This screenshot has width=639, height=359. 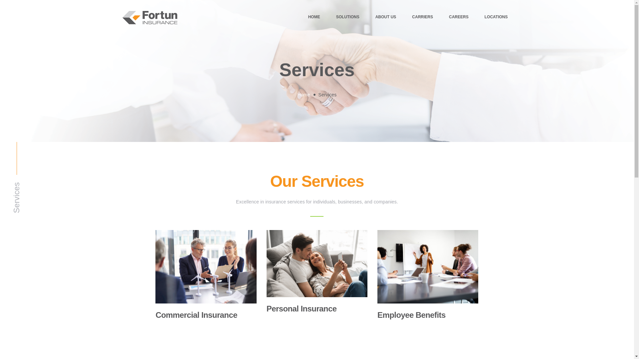 I want to click on Home, so click(x=304, y=95).